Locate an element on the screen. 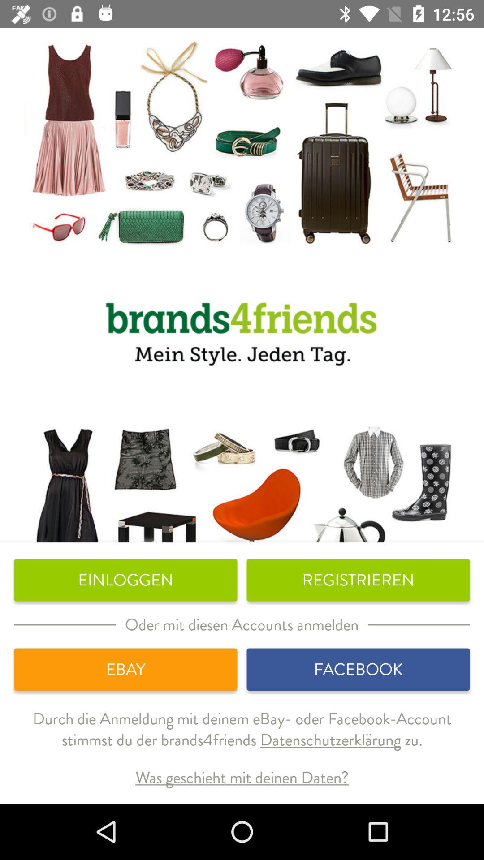  flip to durch die anmeldung item is located at coordinates (242, 736).